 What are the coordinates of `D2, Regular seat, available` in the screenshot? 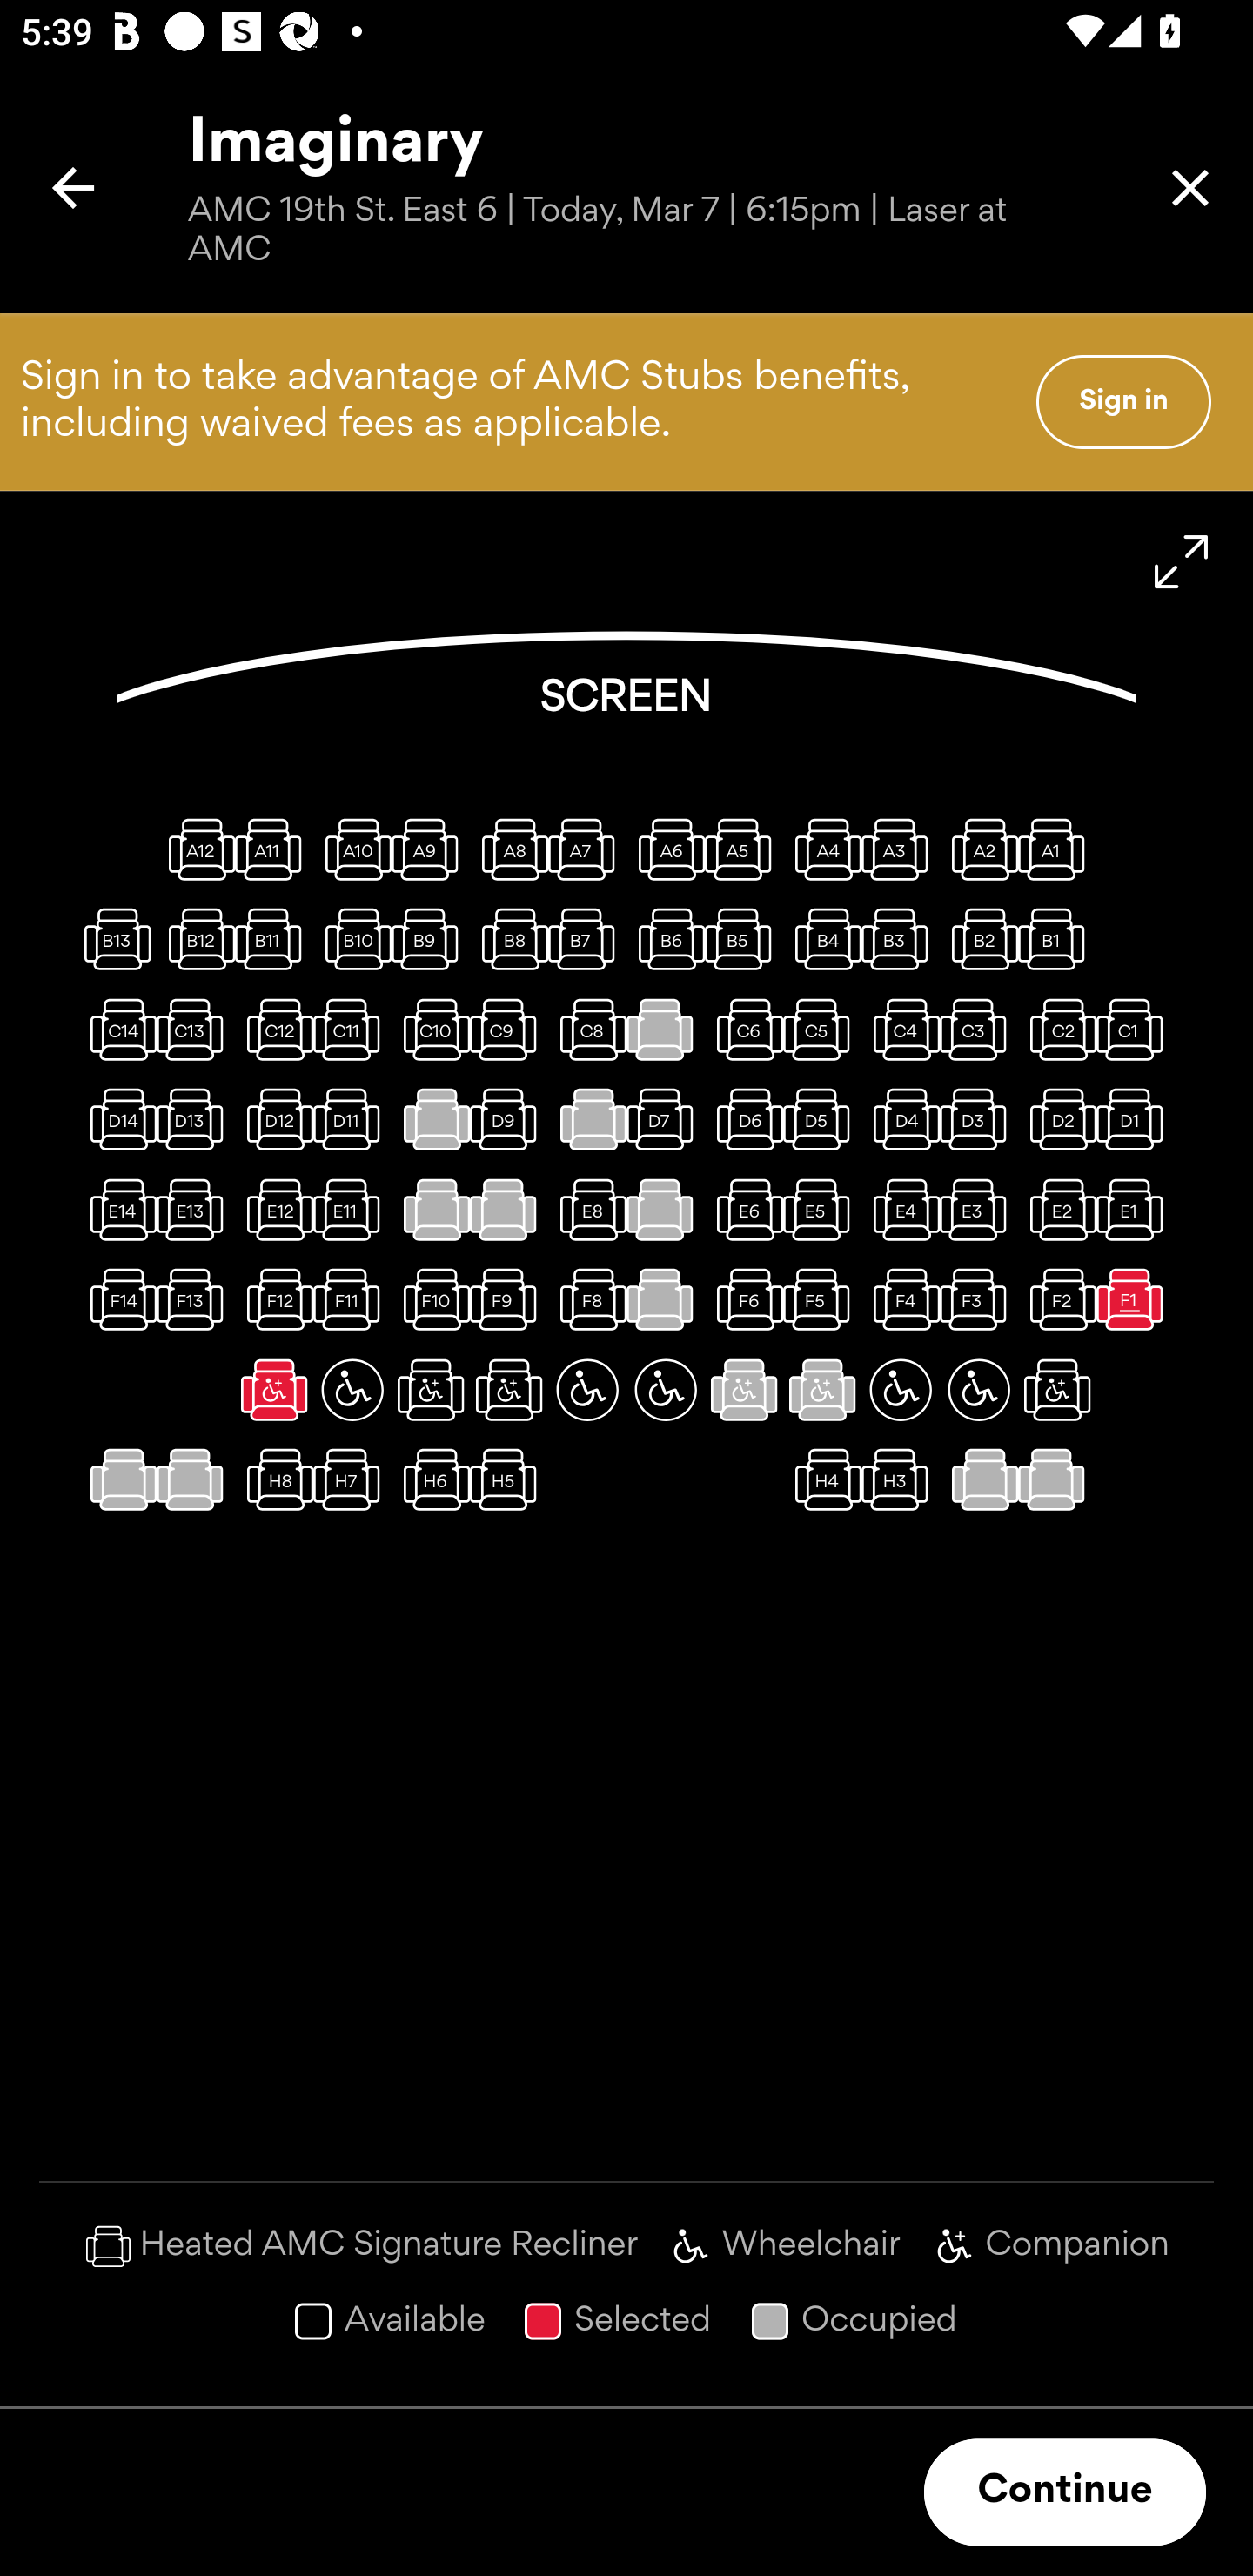 It's located at (1056, 1119).